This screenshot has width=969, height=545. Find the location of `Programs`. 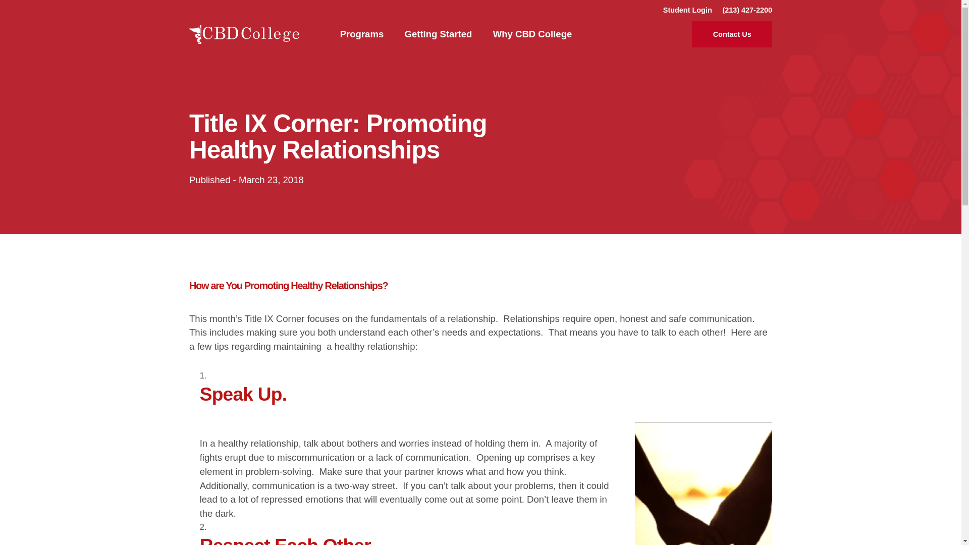

Programs is located at coordinates (361, 34).